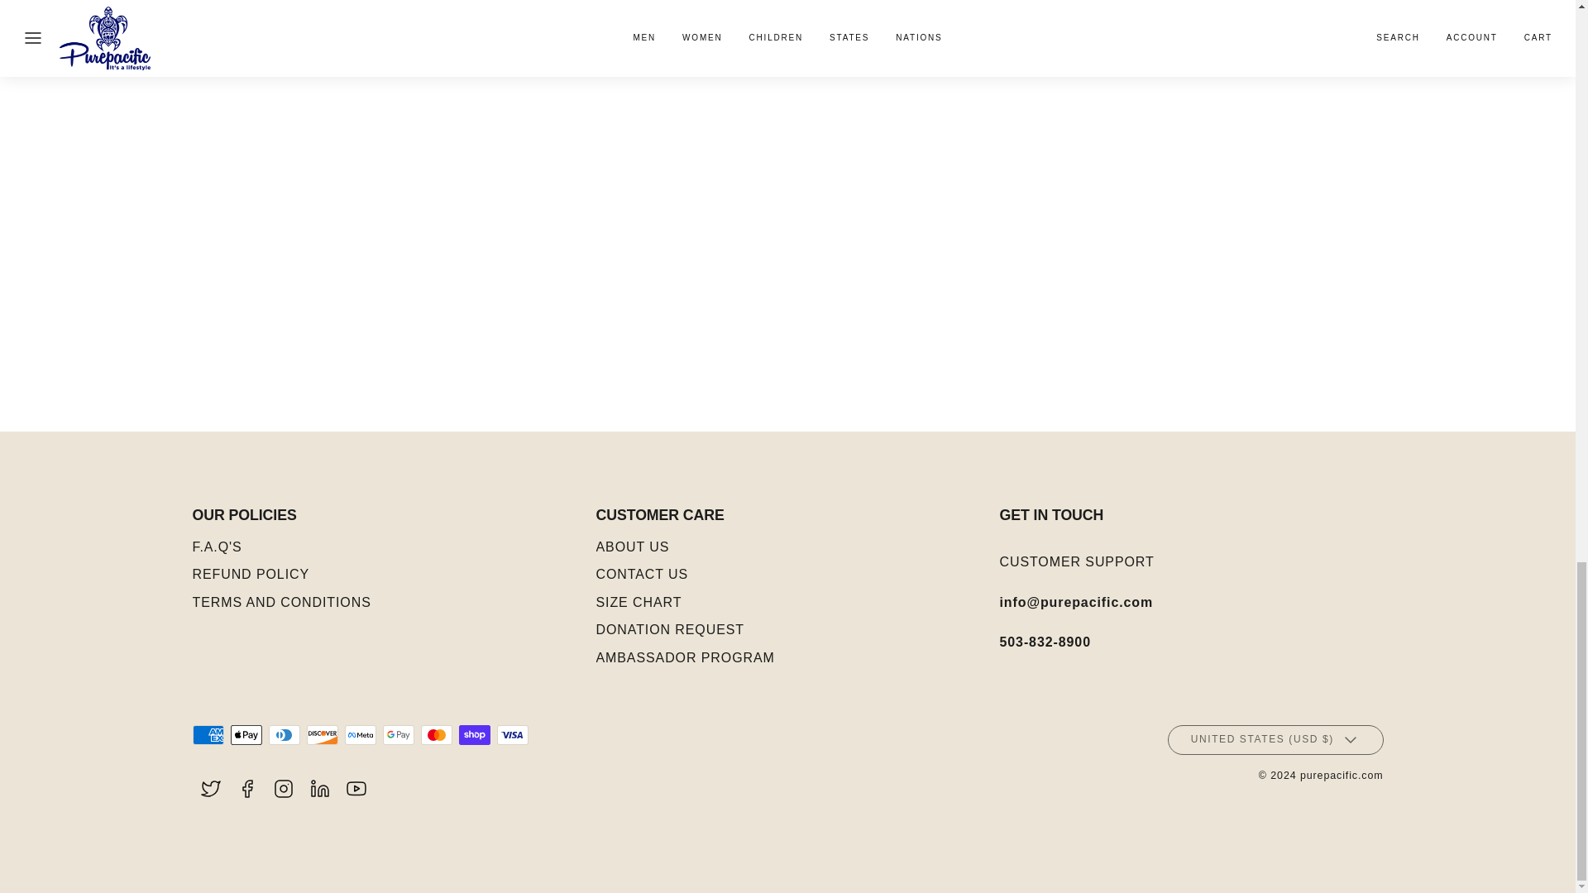  I want to click on Google Pay, so click(397, 734).